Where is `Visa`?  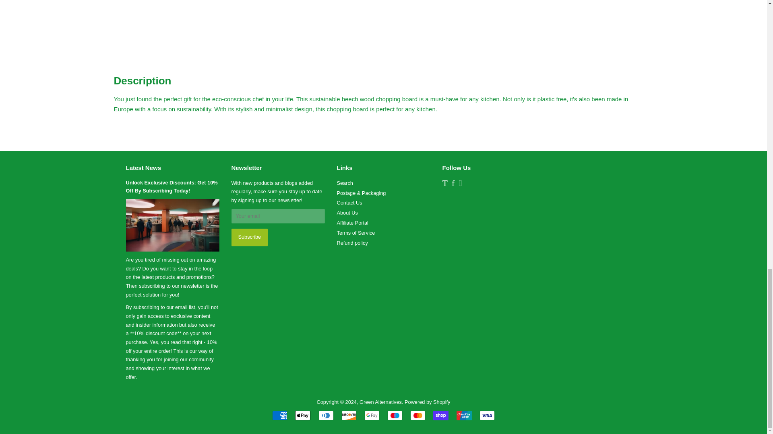
Visa is located at coordinates (487, 416).